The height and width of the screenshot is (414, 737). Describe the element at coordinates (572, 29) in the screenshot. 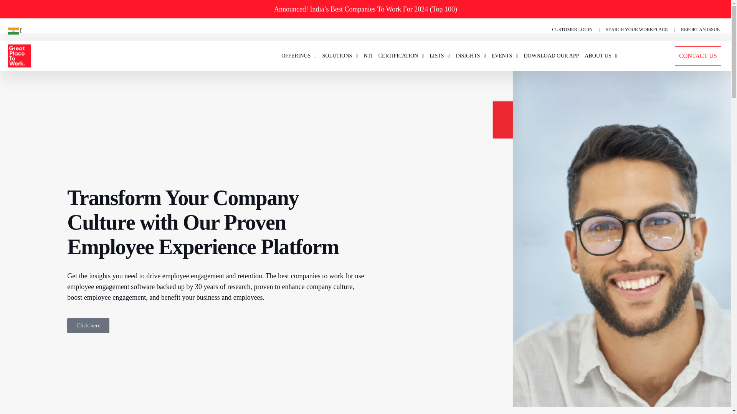

I see `CUSTOMER LOGIN` at that location.